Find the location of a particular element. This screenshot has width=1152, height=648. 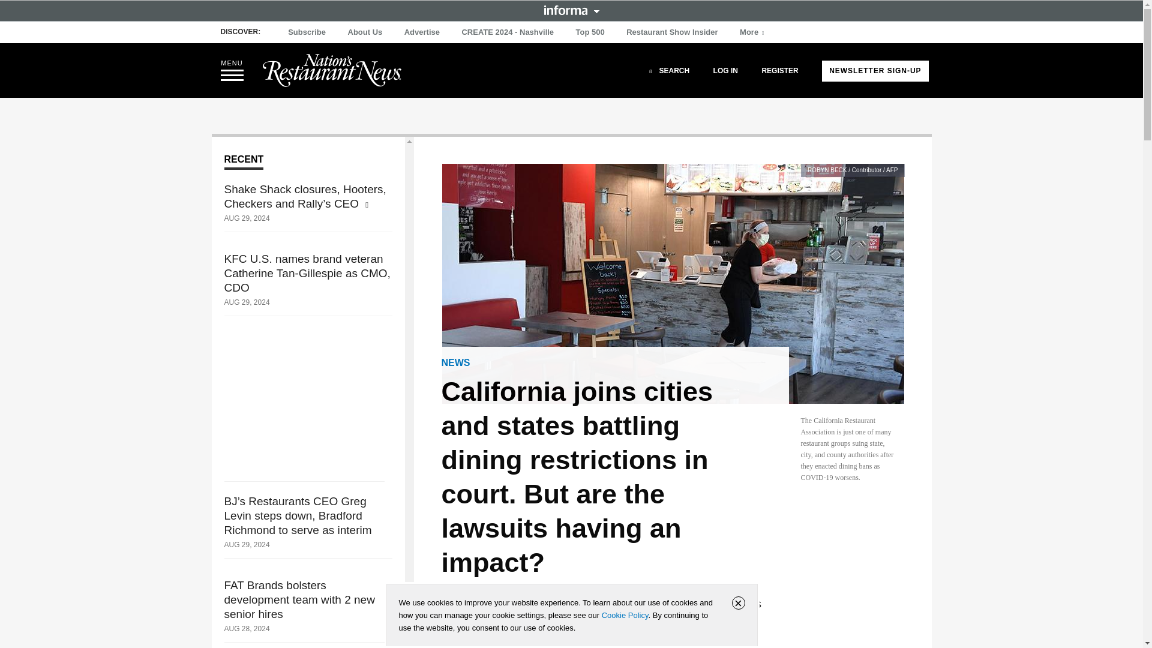

Cookie Policy is located at coordinates (625, 615).